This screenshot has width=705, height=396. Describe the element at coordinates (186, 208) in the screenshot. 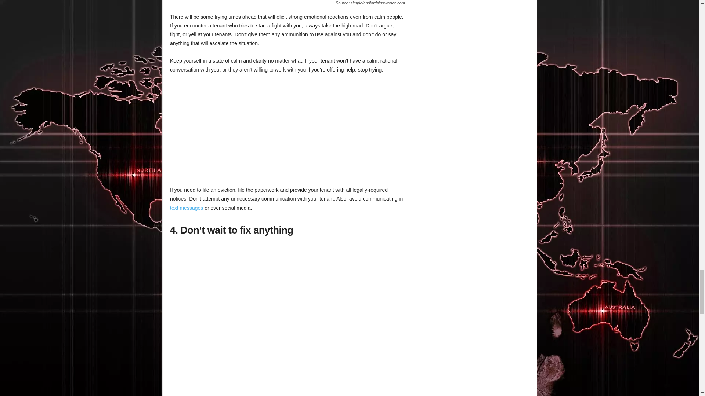

I see `text messages` at that location.